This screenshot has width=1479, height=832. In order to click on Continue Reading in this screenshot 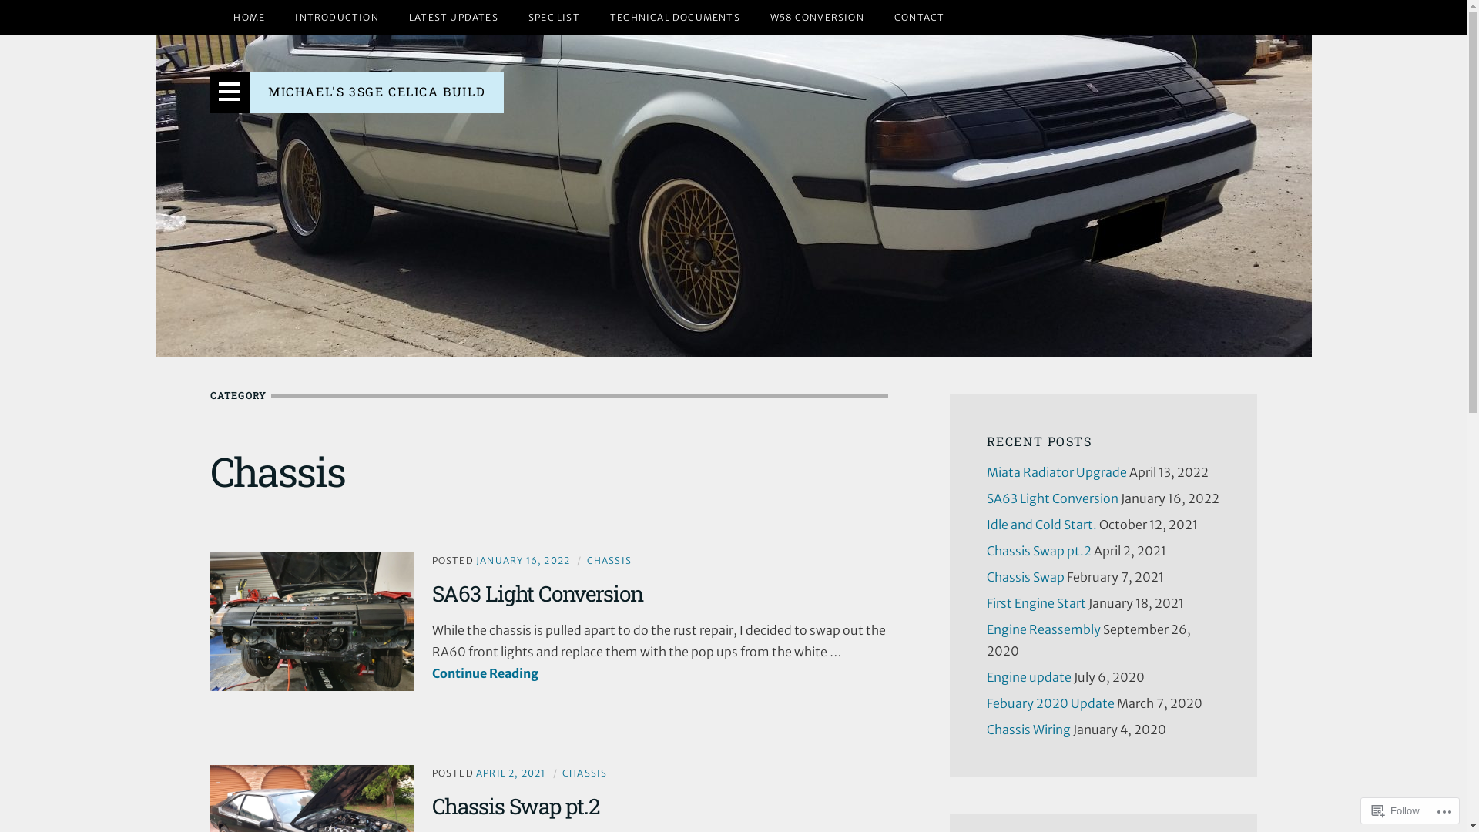, I will do `click(485, 673)`.